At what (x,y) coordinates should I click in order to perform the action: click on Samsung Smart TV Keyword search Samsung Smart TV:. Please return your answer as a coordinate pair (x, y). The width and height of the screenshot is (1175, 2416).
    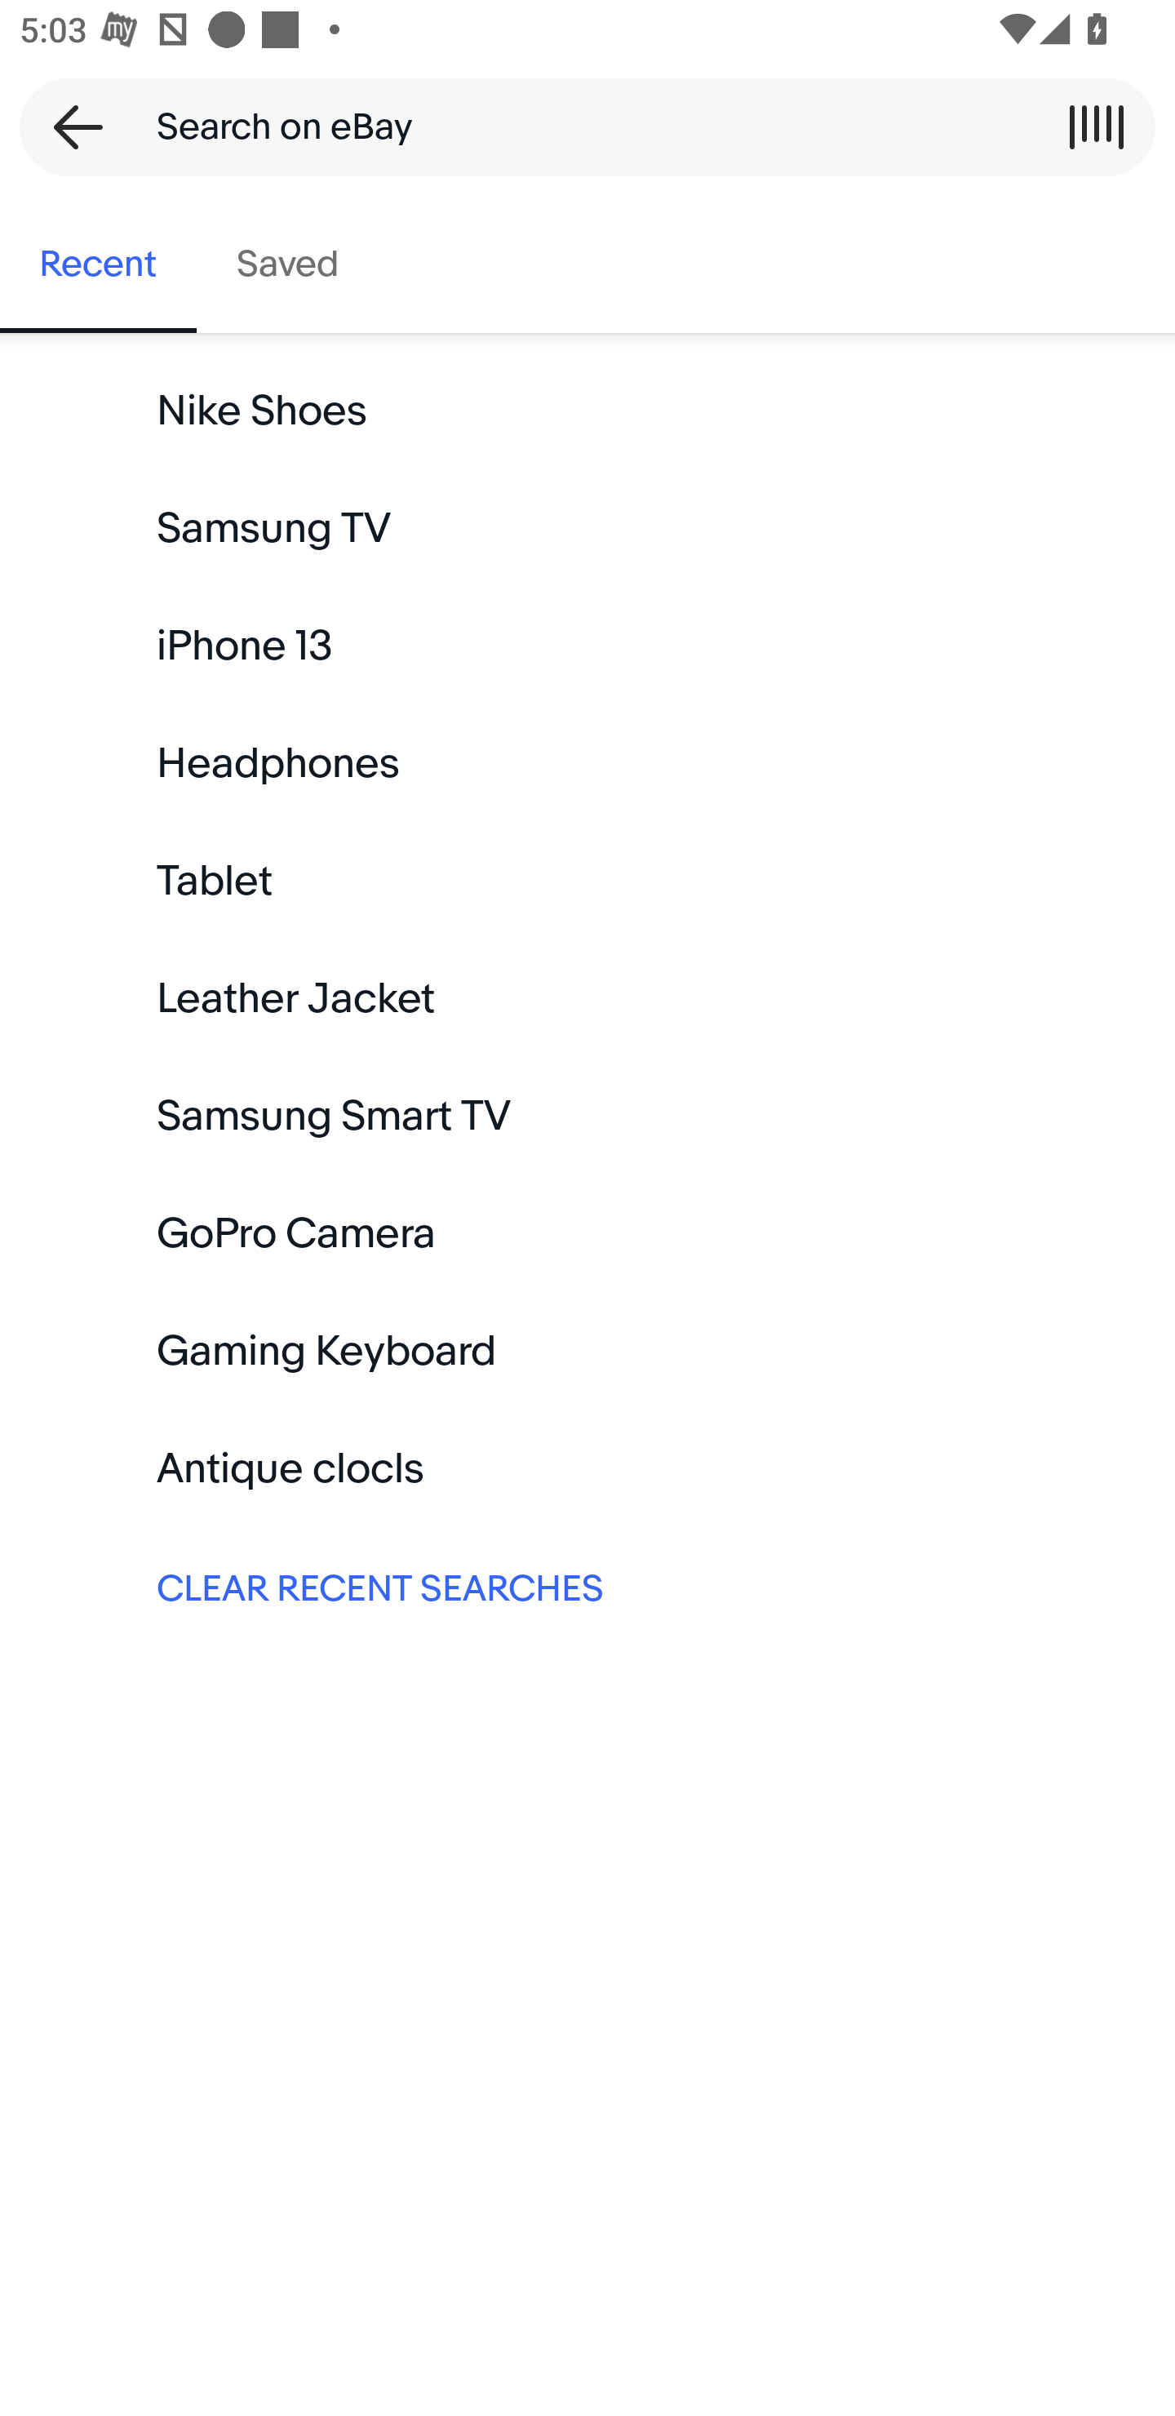
    Looking at the image, I should click on (587, 1116).